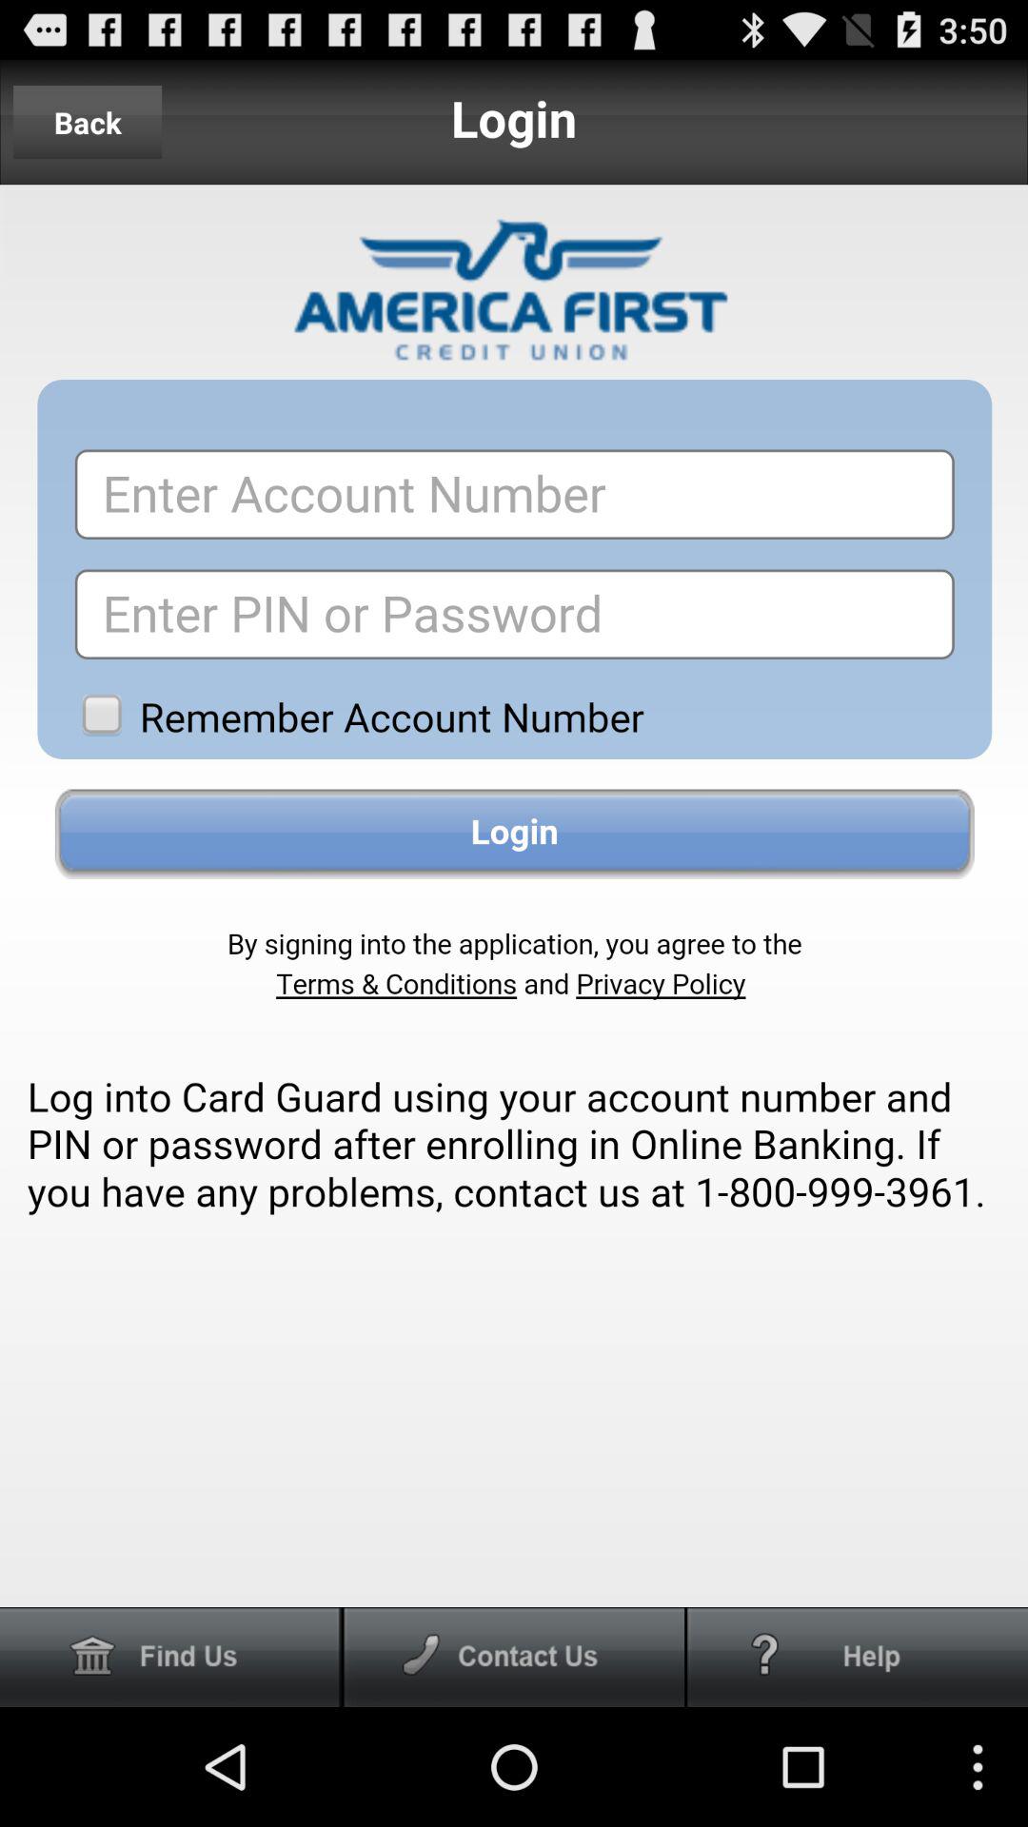 The image size is (1028, 1827). Describe the element at coordinates (170, 1658) in the screenshot. I see `delete the option` at that location.